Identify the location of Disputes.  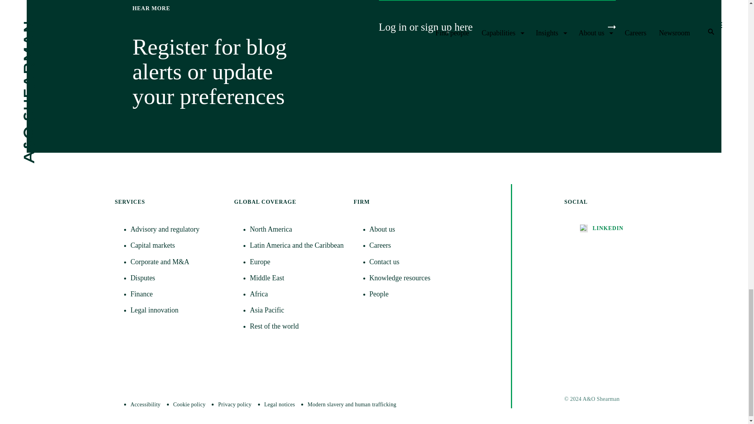
(178, 278).